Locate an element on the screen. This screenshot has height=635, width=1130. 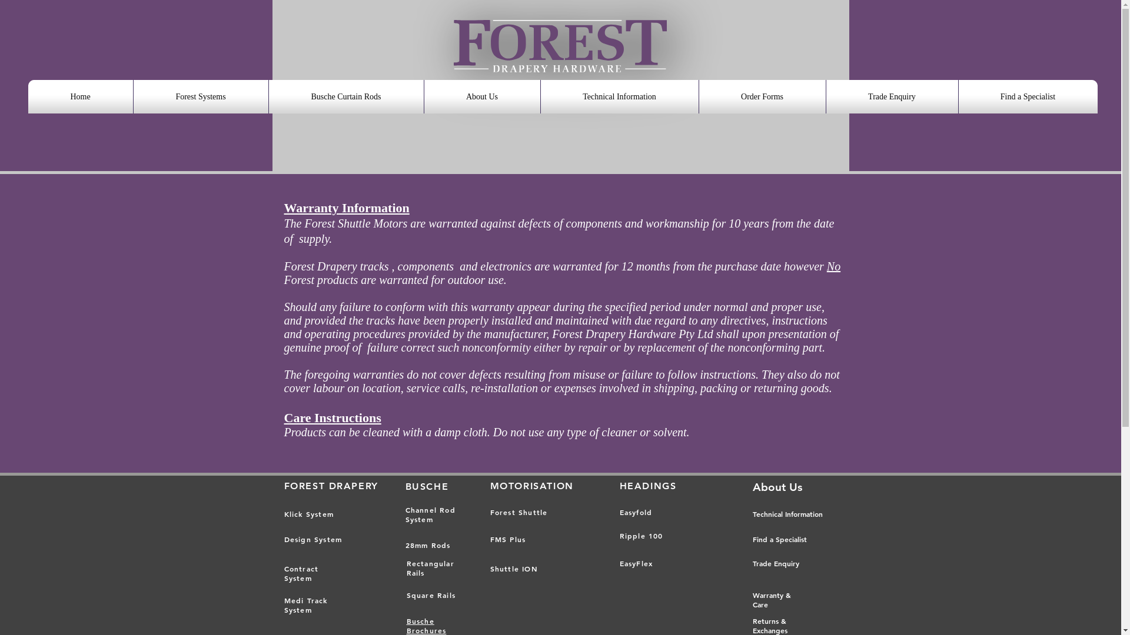
28mm Rods is located at coordinates (427, 545).